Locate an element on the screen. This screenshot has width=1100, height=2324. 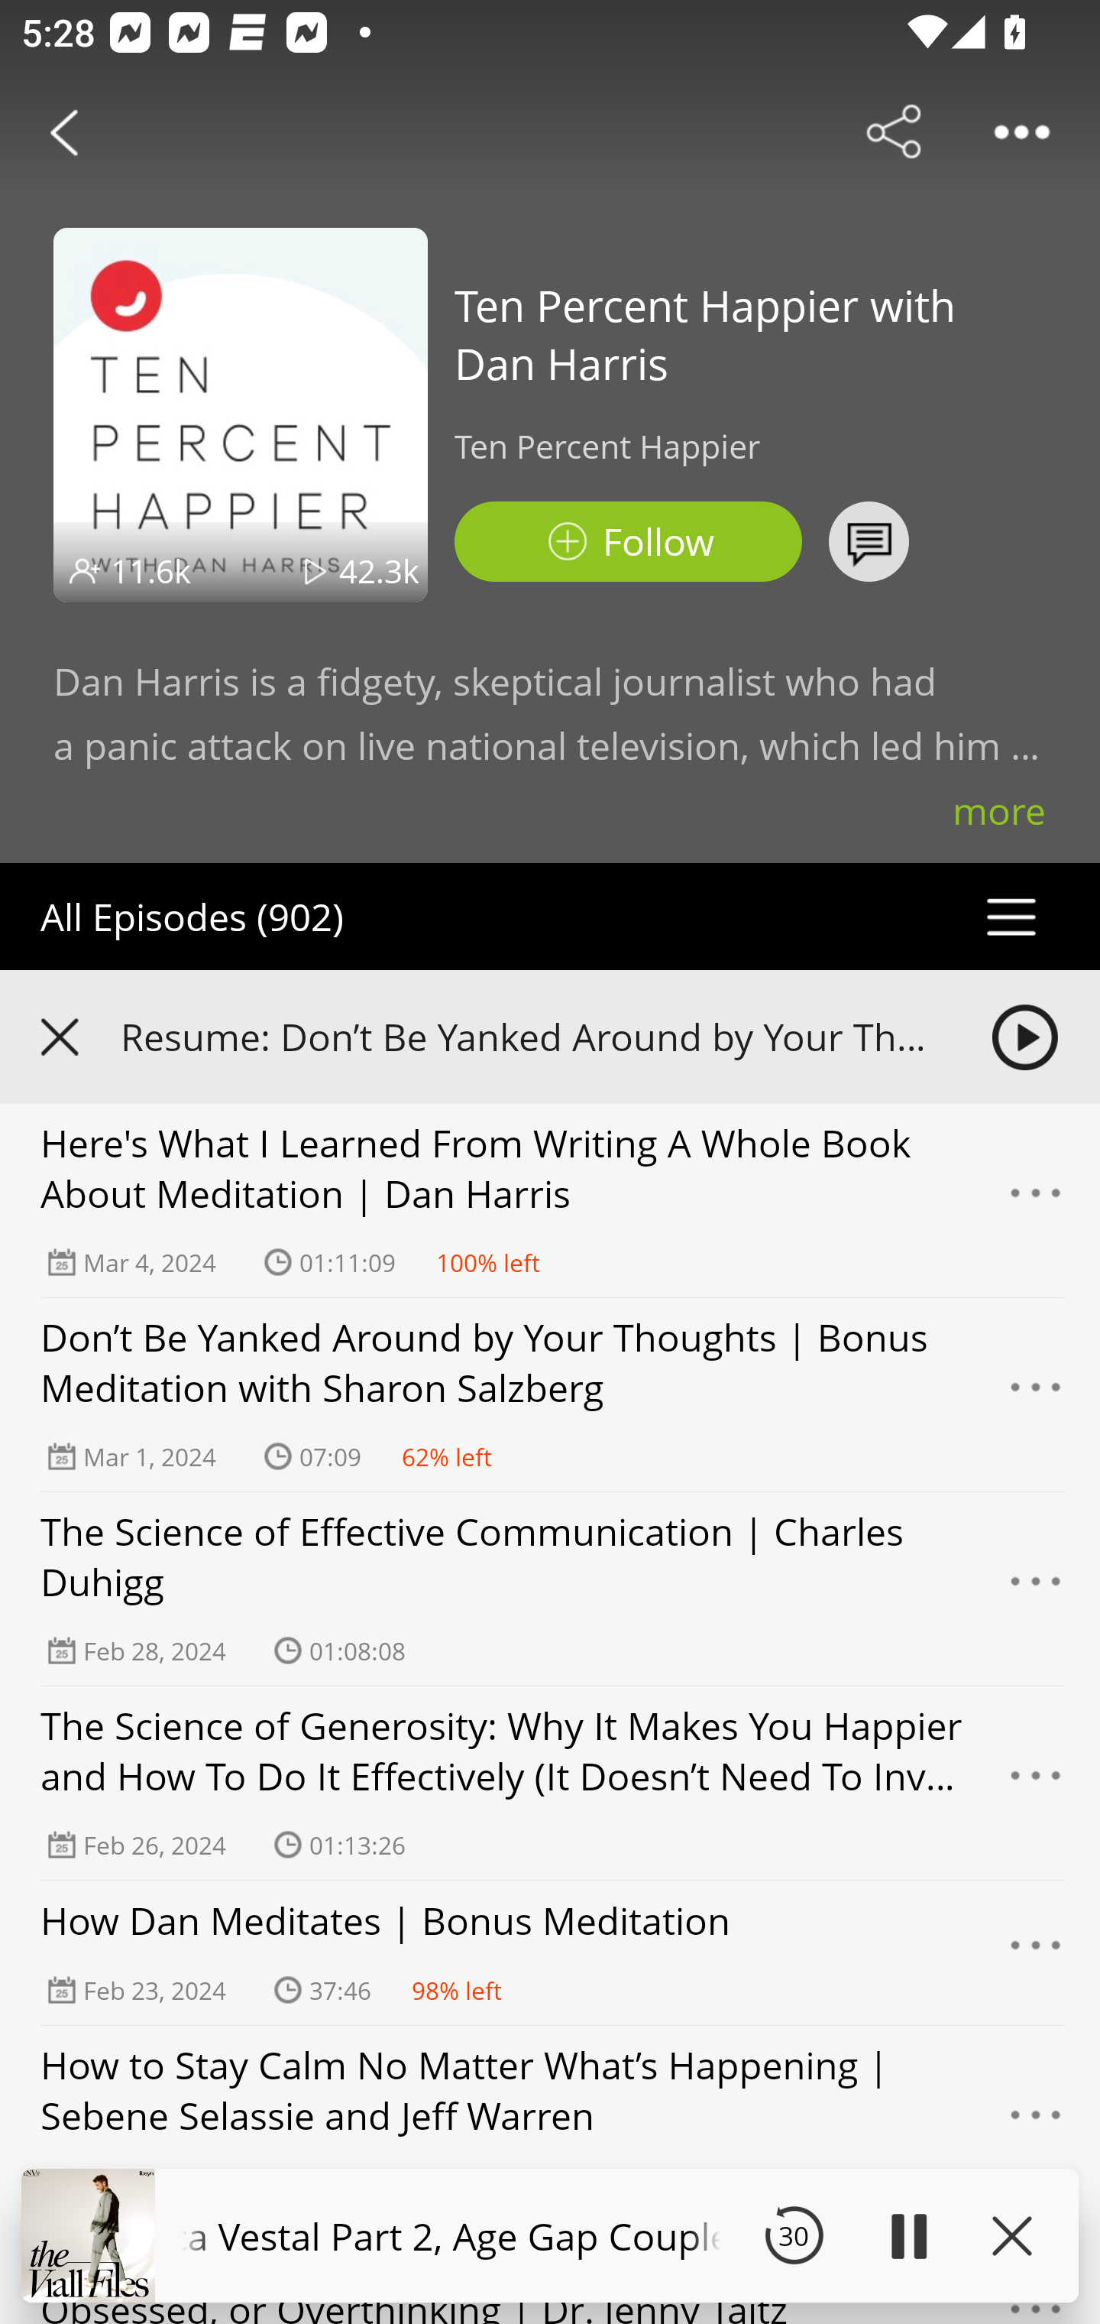
Menu is located at coordinates (1036, 1952).